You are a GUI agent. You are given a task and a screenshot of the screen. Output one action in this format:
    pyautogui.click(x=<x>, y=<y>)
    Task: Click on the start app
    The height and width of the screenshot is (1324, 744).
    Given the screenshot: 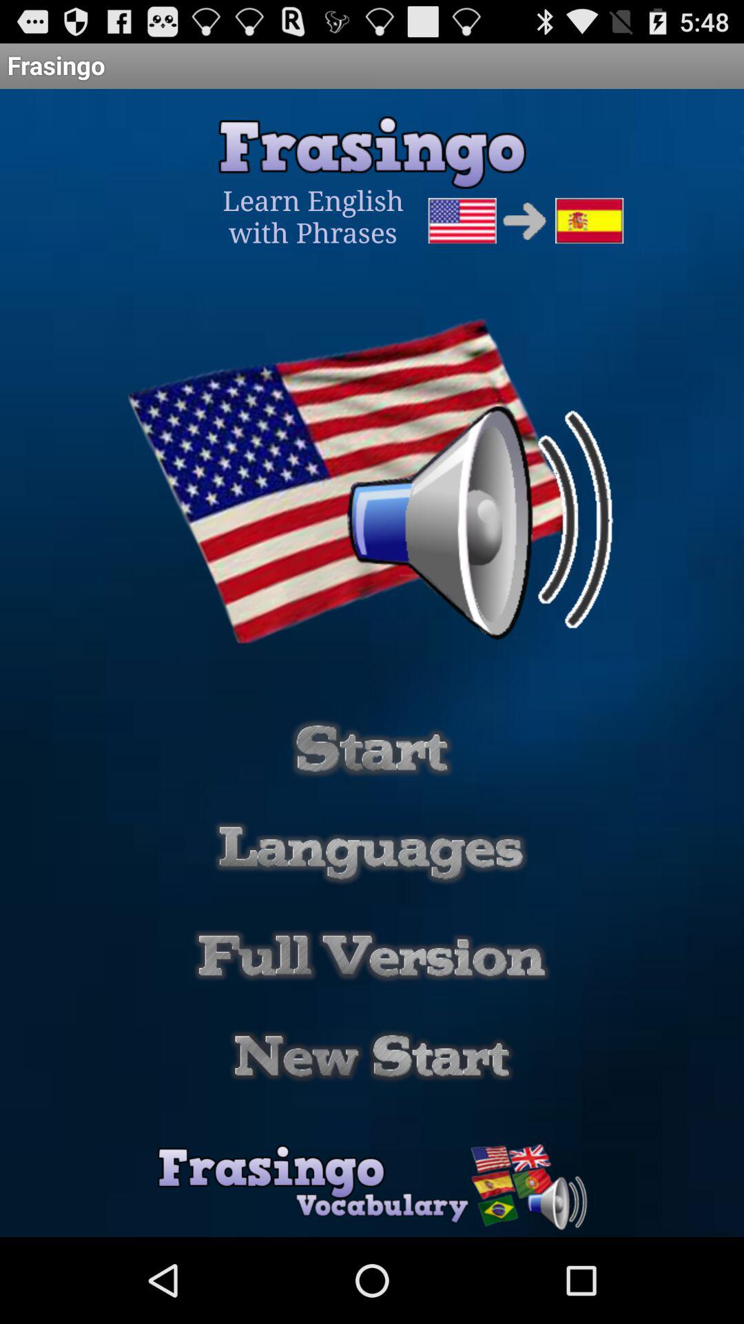 What is the action you would take?
    pyautogui.click(x=372, y=748)
    